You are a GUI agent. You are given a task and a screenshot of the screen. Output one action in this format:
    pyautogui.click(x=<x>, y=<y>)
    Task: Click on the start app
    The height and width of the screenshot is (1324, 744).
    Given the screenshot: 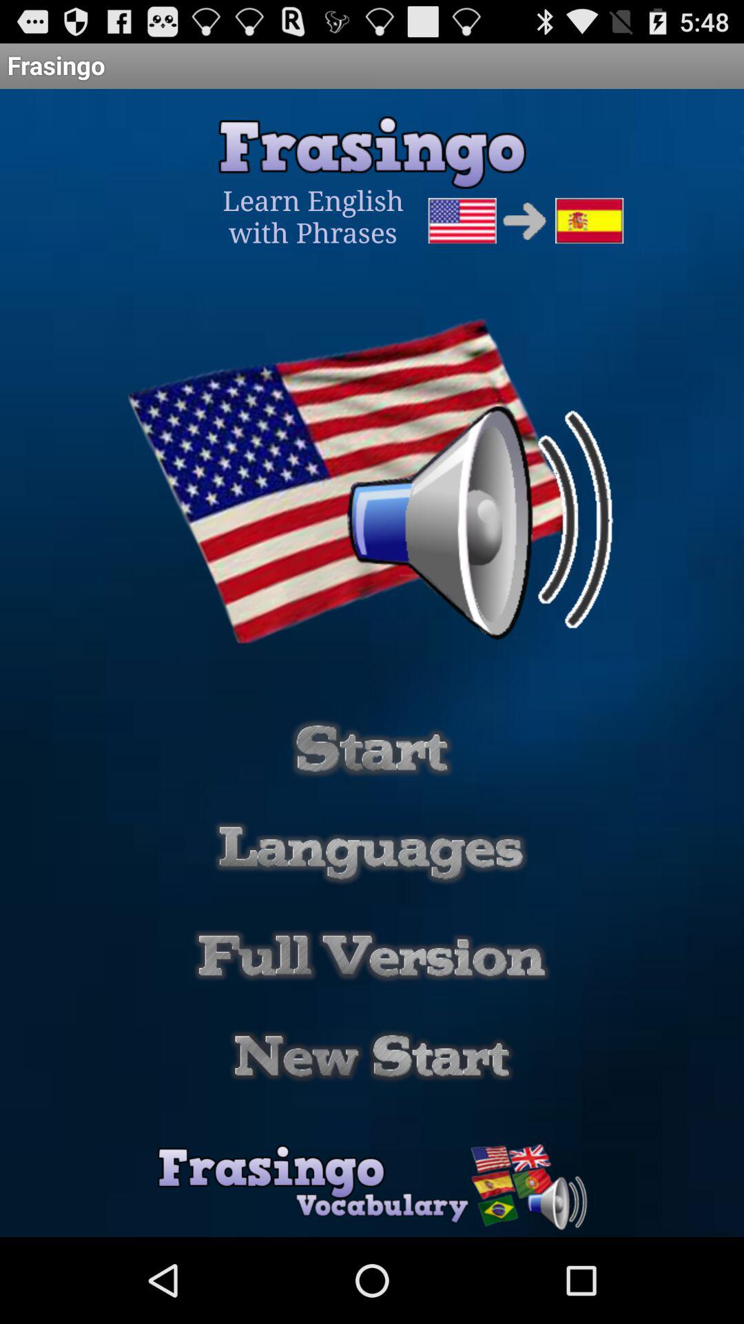 What is the action you would take?
    pyautogui.click(x=372, y=748)
    